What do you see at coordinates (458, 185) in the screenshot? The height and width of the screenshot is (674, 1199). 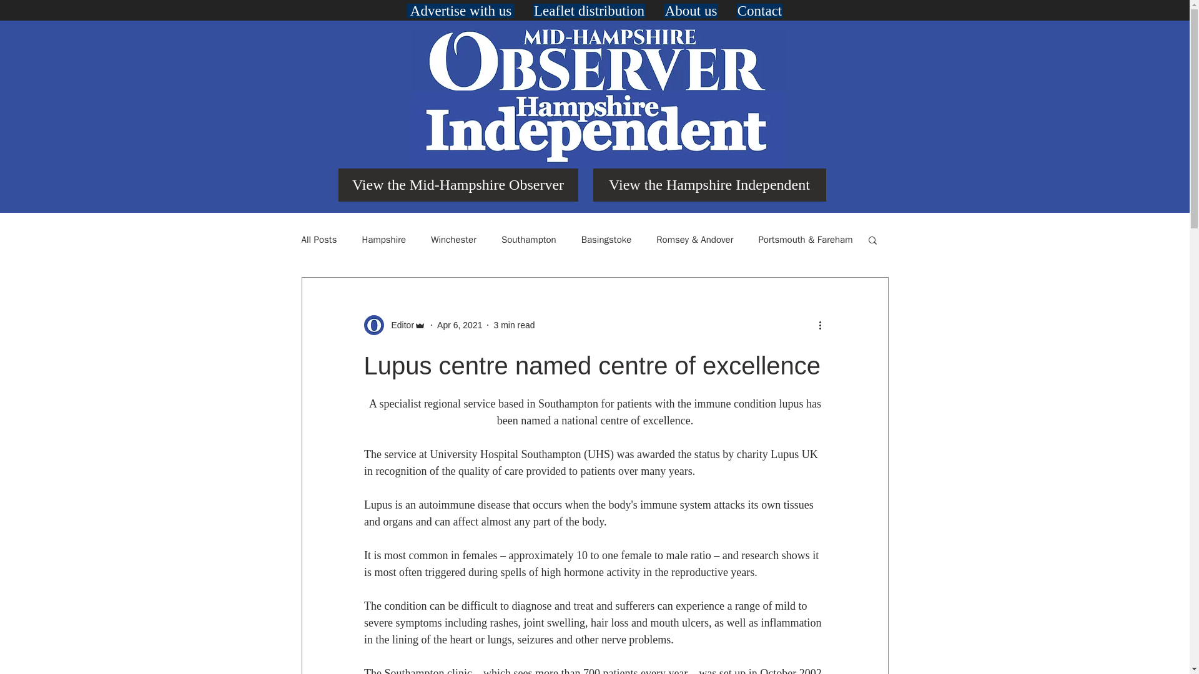 I see `View the Mid-Hampshire Observer` at bounding box center [458, 185].